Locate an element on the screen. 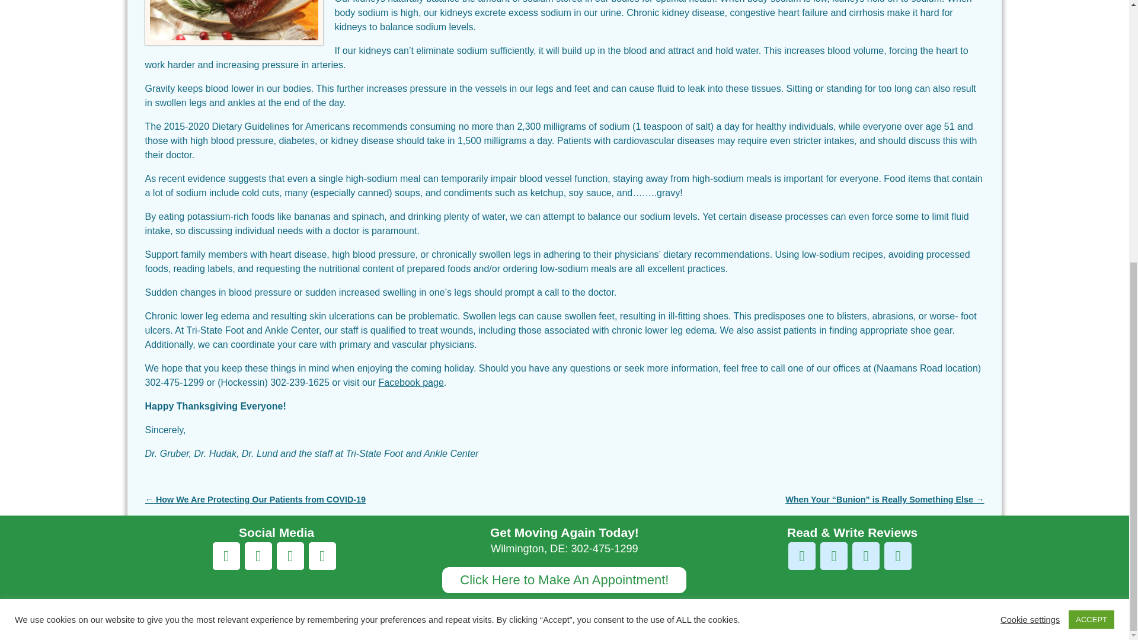  Tristate Foot and Ankle Center is located at coordinates (222, 615).